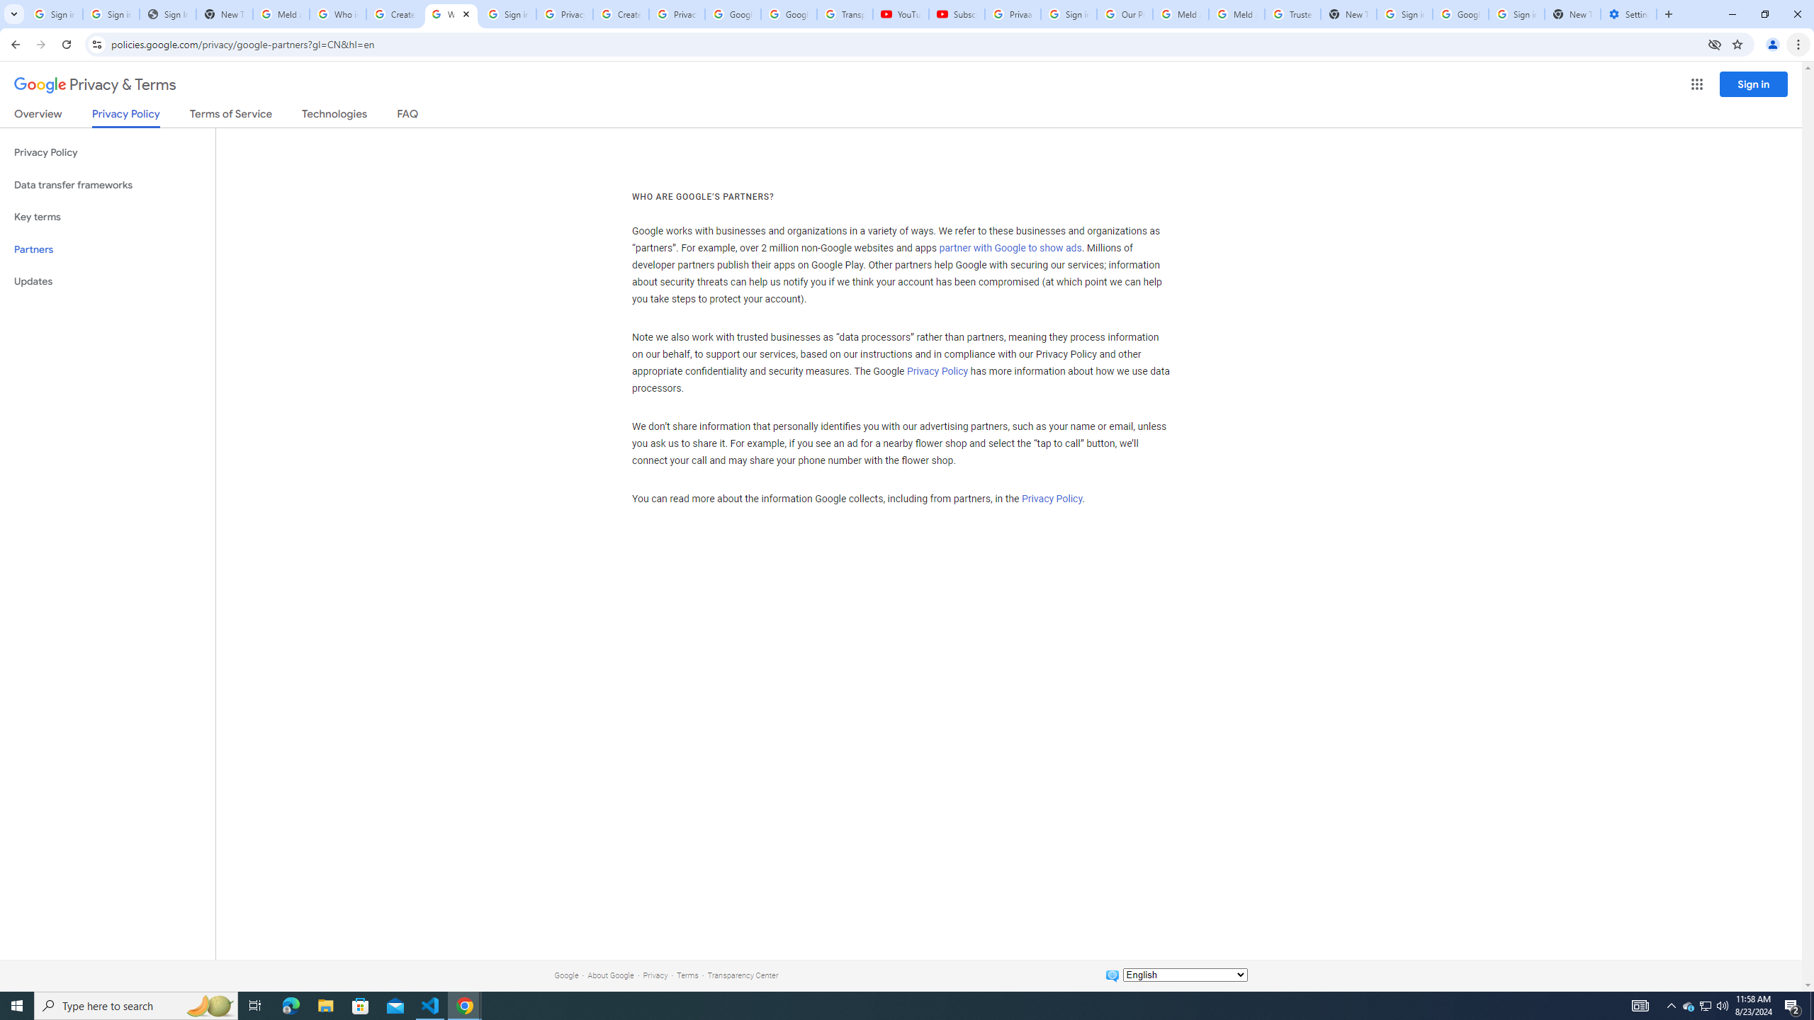 The height and width of the screenshot is (1020, 1814). I want to click on Create your Google Account, so click(620, 14).